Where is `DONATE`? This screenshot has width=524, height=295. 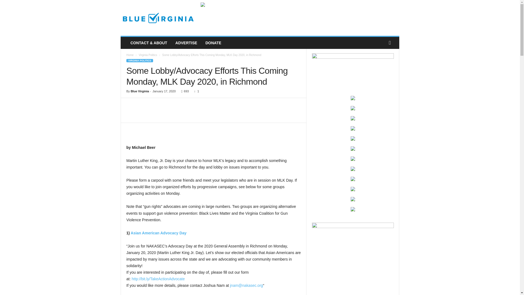
DONATE is located at coordinates (213, 43).